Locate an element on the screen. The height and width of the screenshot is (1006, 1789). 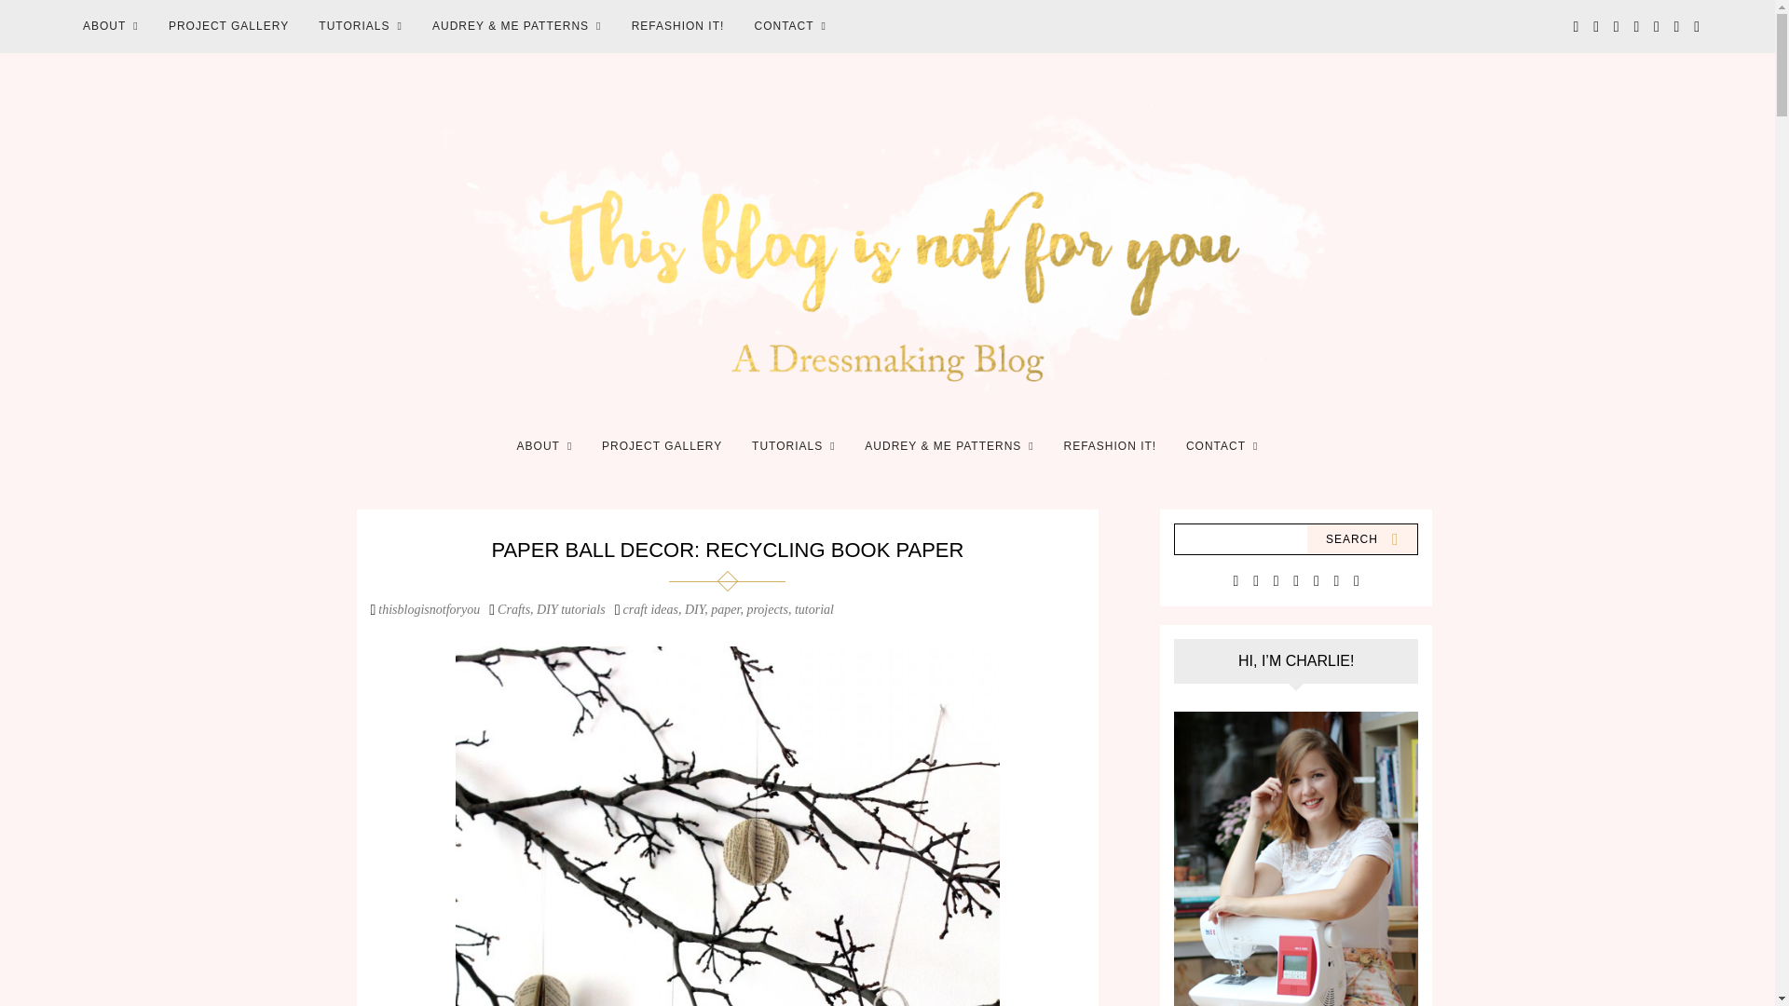
CONTACT is located at coordinates (789, 26).